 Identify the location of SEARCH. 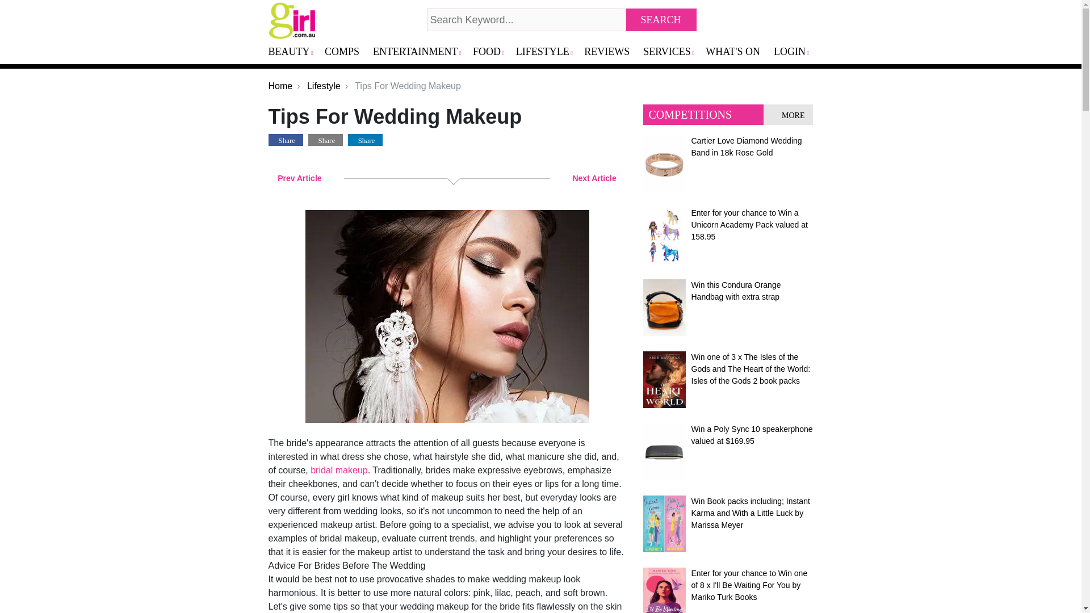
(661, 20).